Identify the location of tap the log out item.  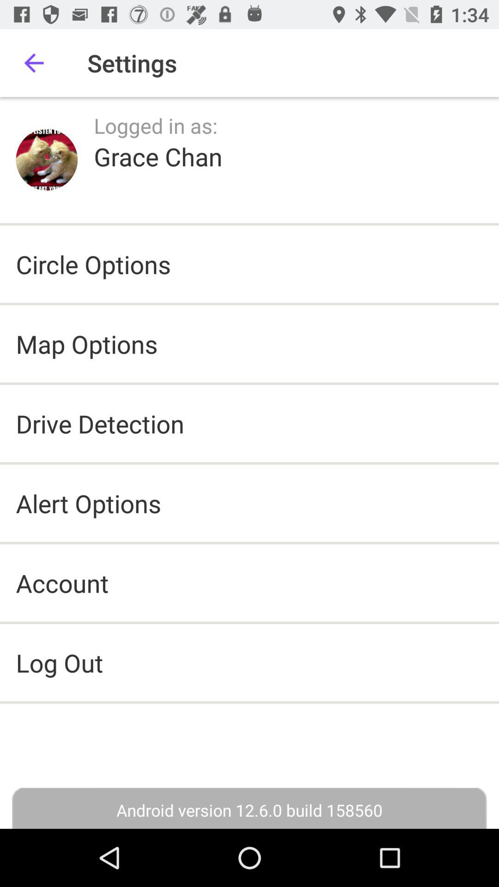
(249, 662).